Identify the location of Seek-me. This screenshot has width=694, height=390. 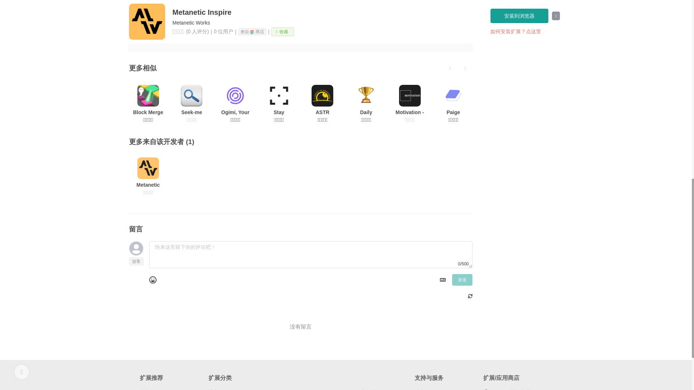
(192, 103).